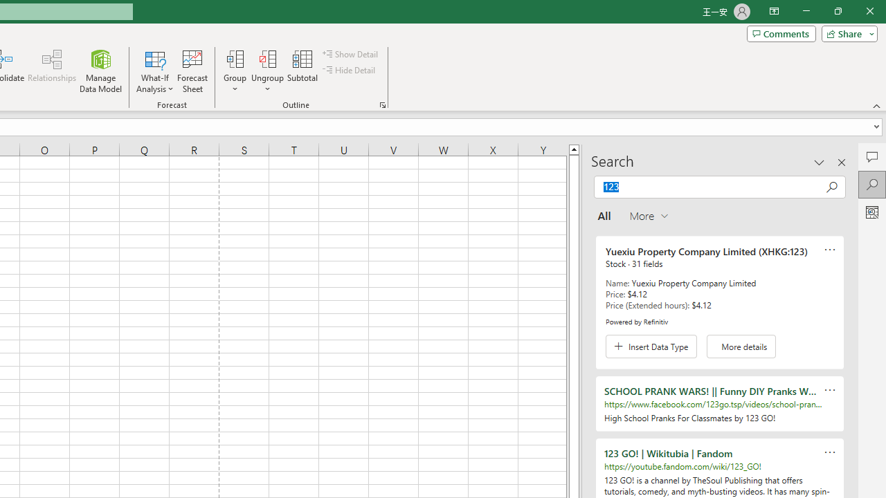 This screenshot has height=498, width=886. What do you see at coordinates (838, 11) in the screenshot?
I see `Restore Down` at bounding box center [838, 11].